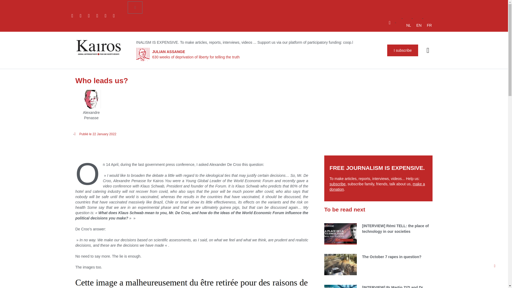 The height and width of the screenshot is (288, 512). I want to click on NL, so click(409, 25).